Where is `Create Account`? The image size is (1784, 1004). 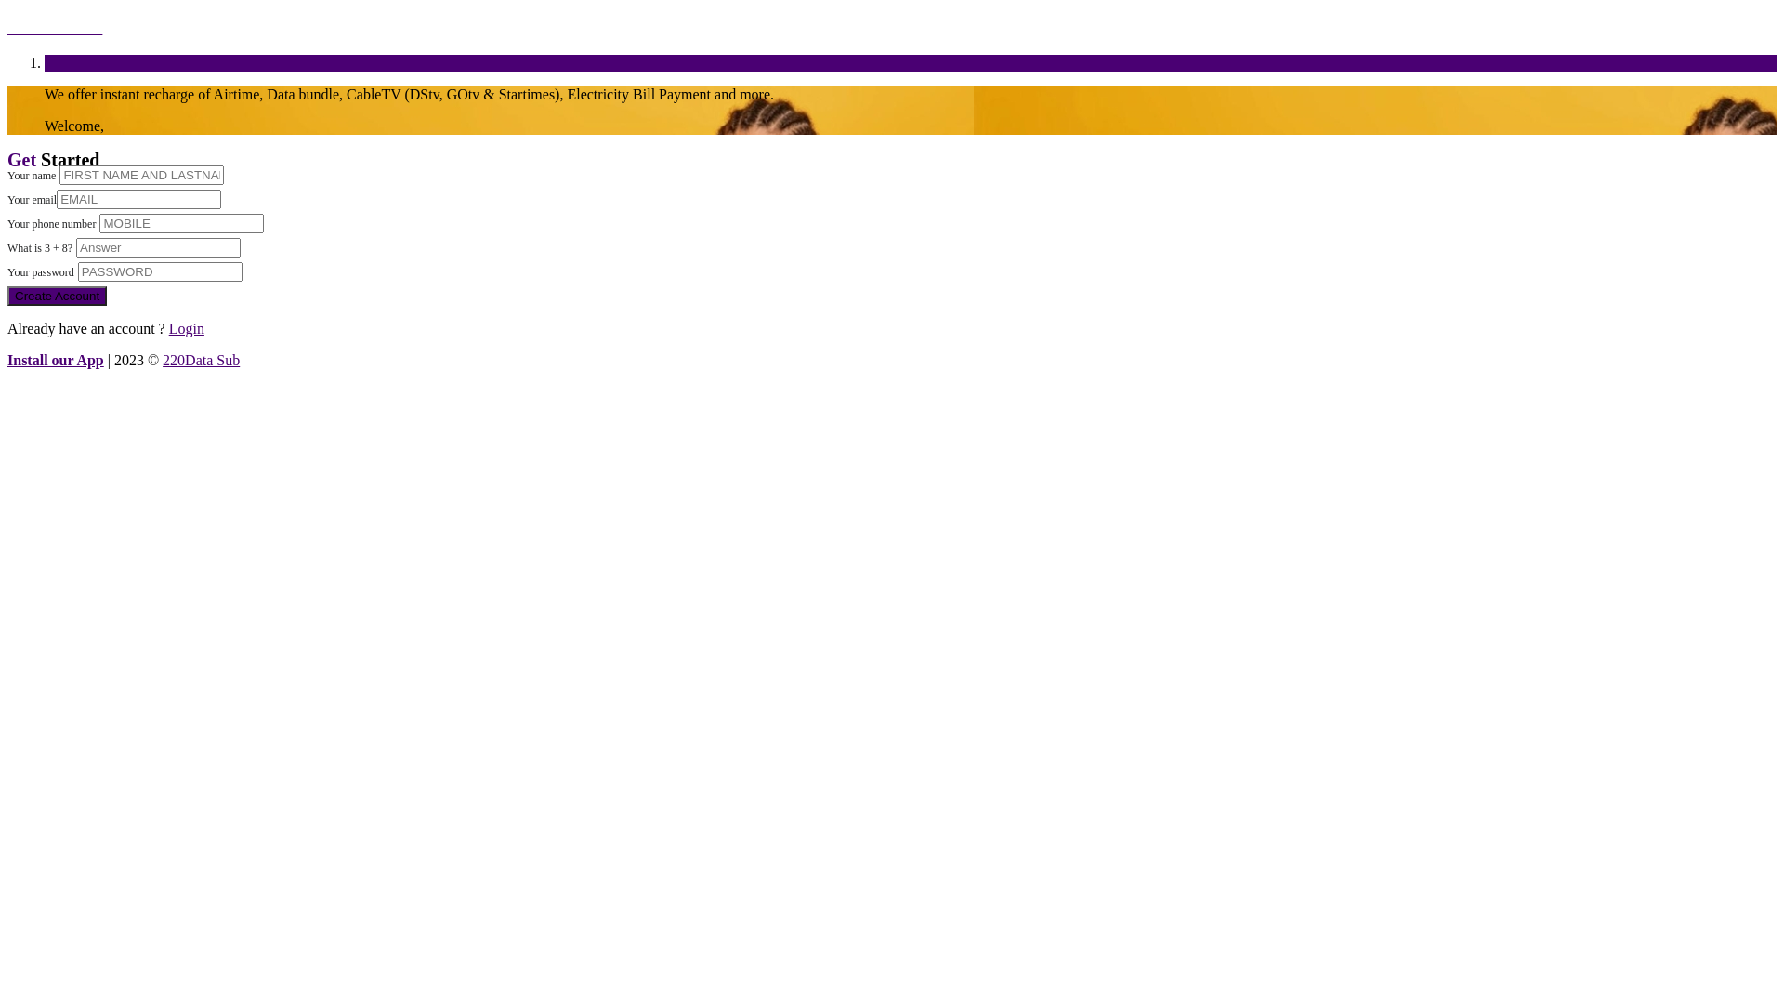
Create Account is located at coordinates (58, 296).